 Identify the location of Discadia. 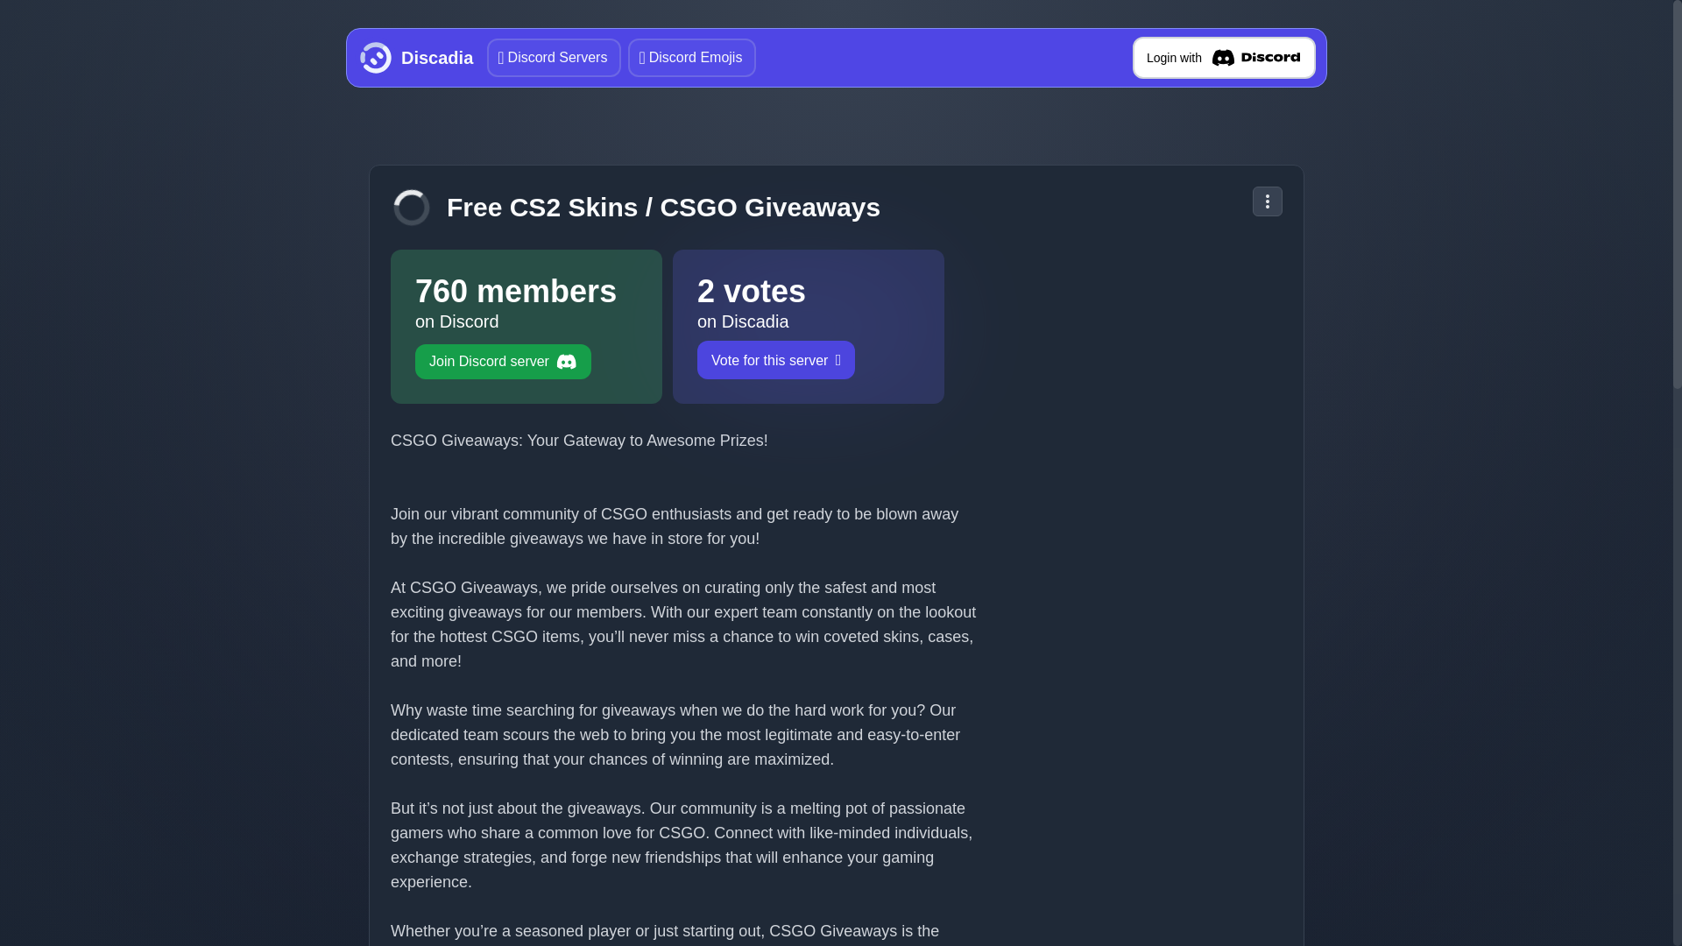
(554, 58).